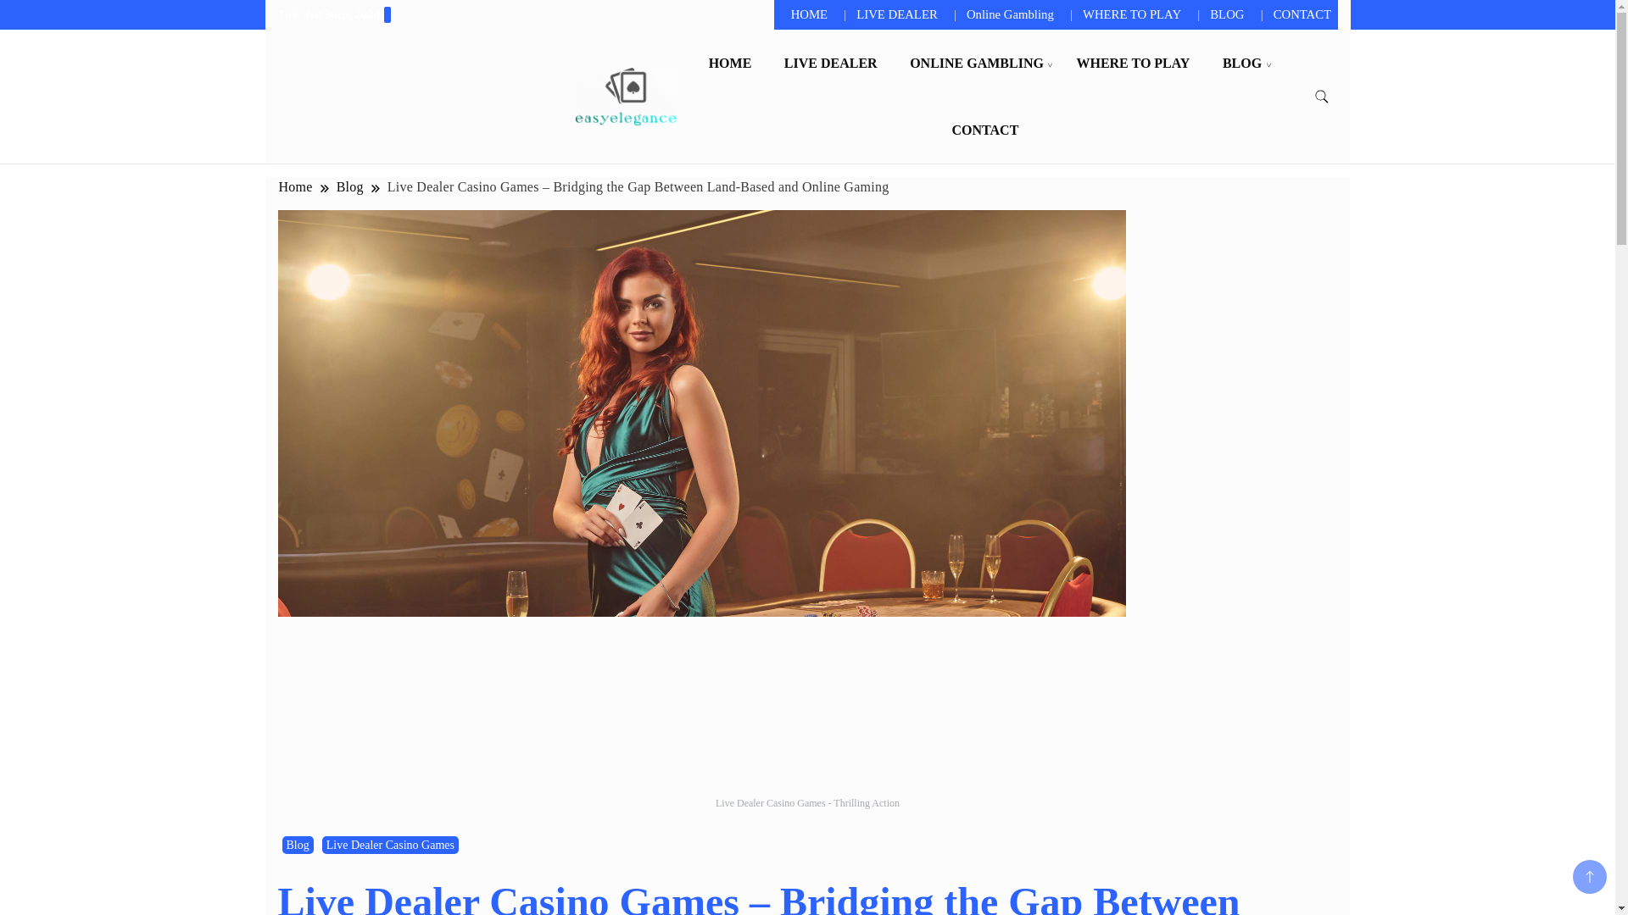 The height and width of the screenshot is (915, 1628). What do you see at coordinates (1241, 63) in the screenshot?
I see `BLOG` at bounding box center [1241, 63].